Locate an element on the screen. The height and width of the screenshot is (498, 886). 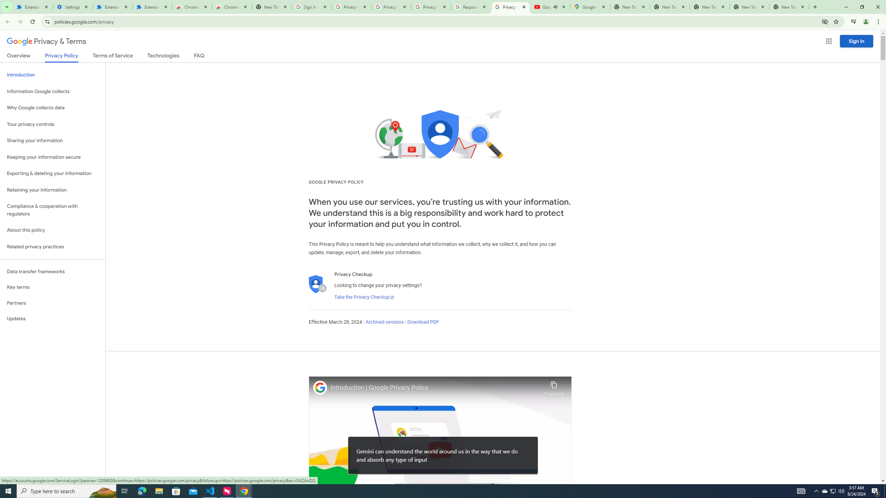
View site information is located at coordinates (47, 21).